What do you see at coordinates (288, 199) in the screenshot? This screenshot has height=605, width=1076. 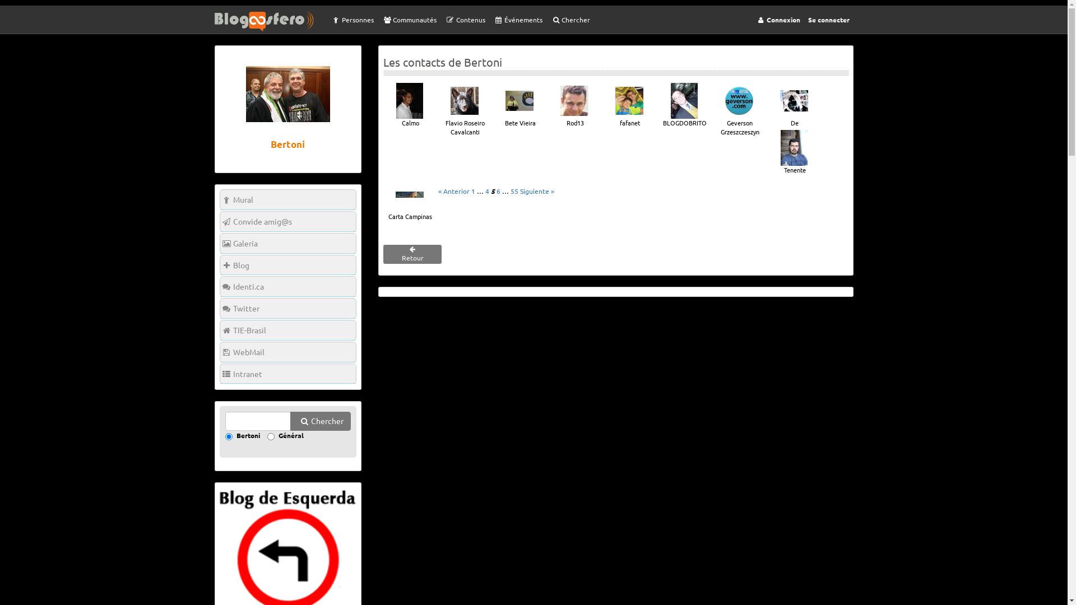 I see `Mural` at bounding box center [288, 199].